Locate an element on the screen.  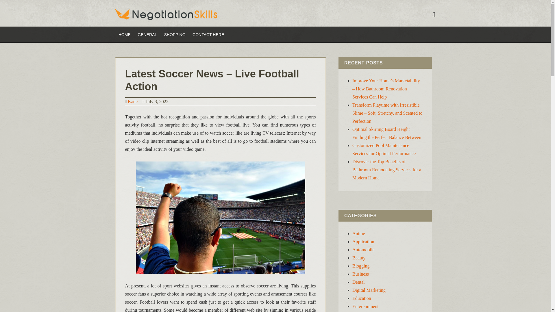
Business is located at coordinates (361, 274).